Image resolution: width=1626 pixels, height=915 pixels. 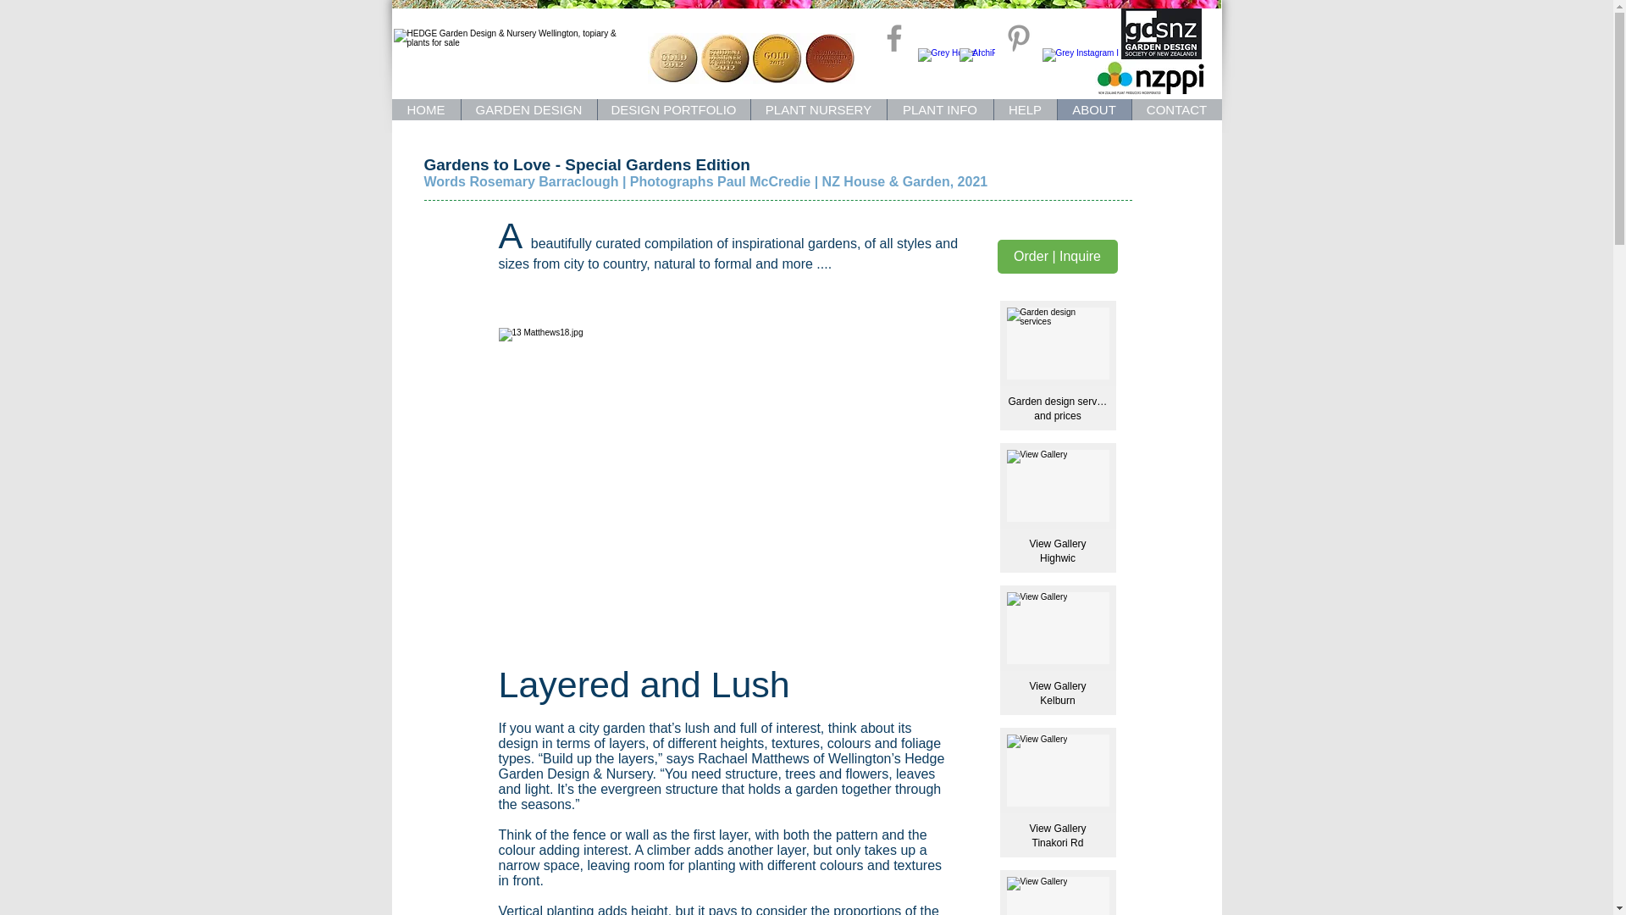 I want to click on HOME, so click(x=425, y=108).